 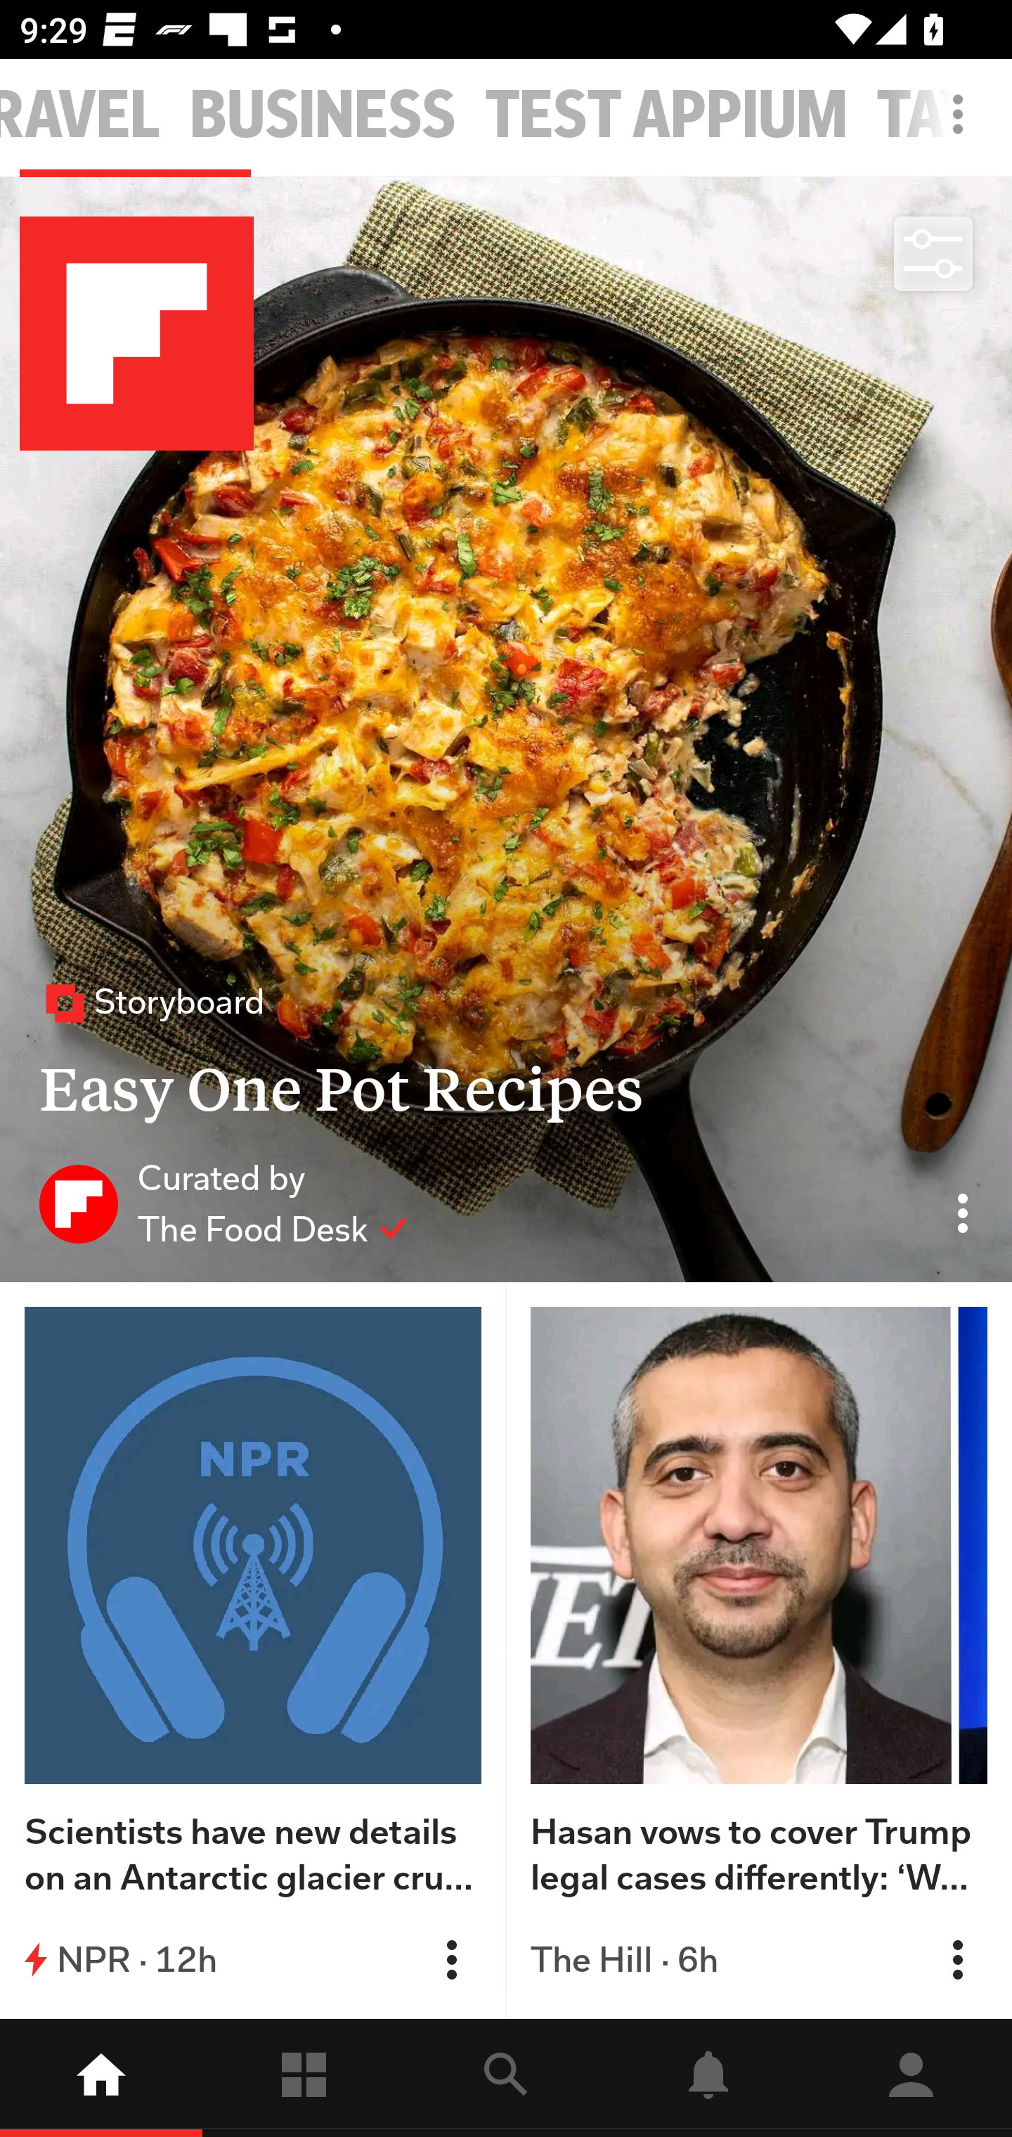 What do you see at coordinates (101, 2078) in the screenshot?
I see `home` at bounding box center [101, 2078].